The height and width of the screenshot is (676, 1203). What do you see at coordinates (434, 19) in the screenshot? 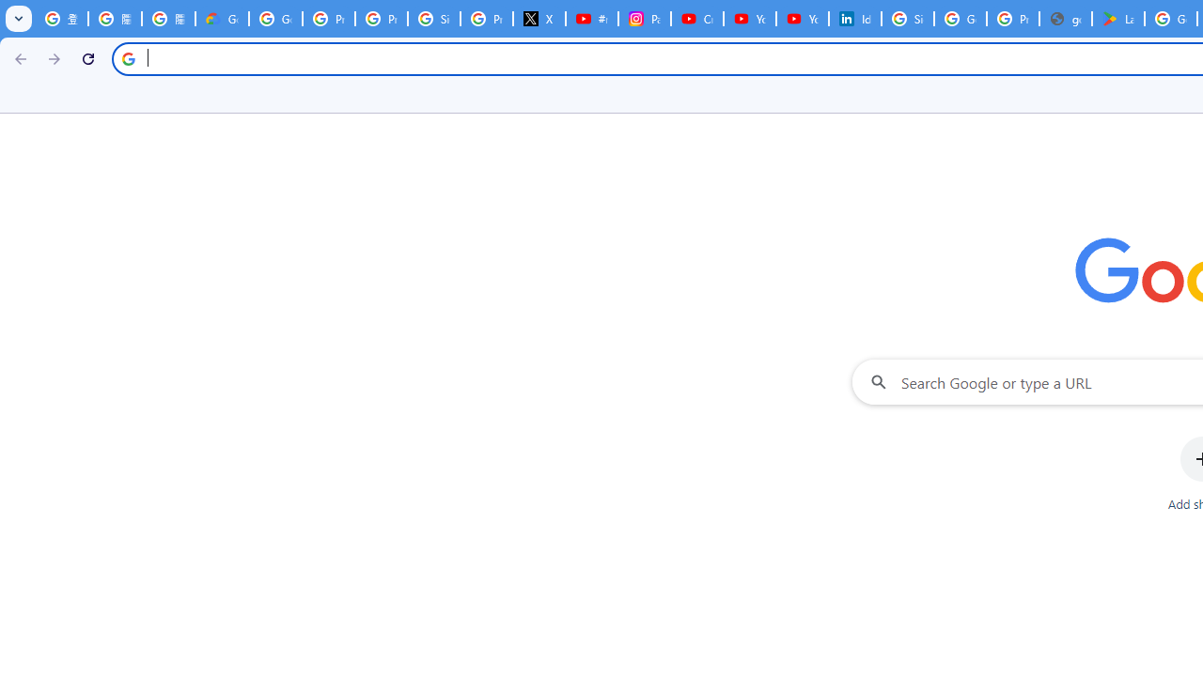
I see `Sign in - Google Accounts` at bounding box center [434, 19].